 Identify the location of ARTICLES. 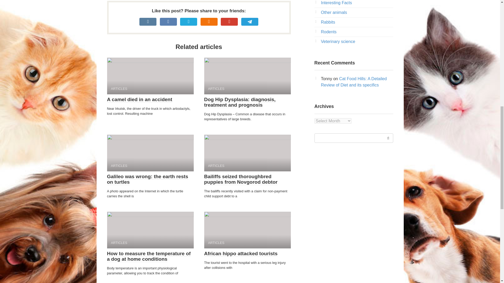
(247, 230).